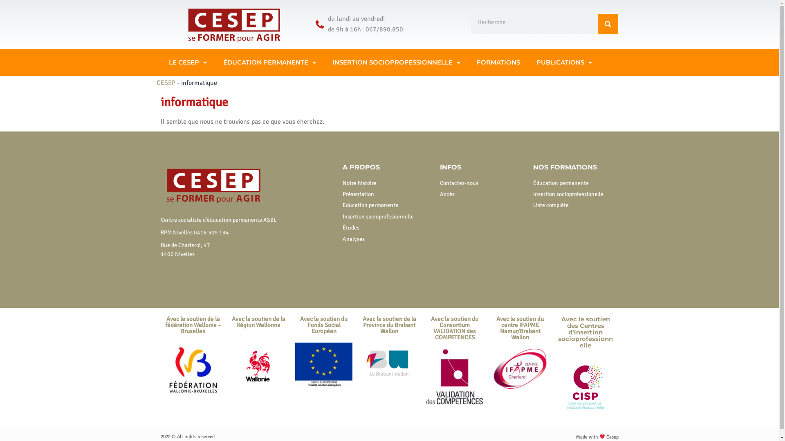 This screenshot has width=785, height=441. I want to click on Education permanente, so click(388, 205).